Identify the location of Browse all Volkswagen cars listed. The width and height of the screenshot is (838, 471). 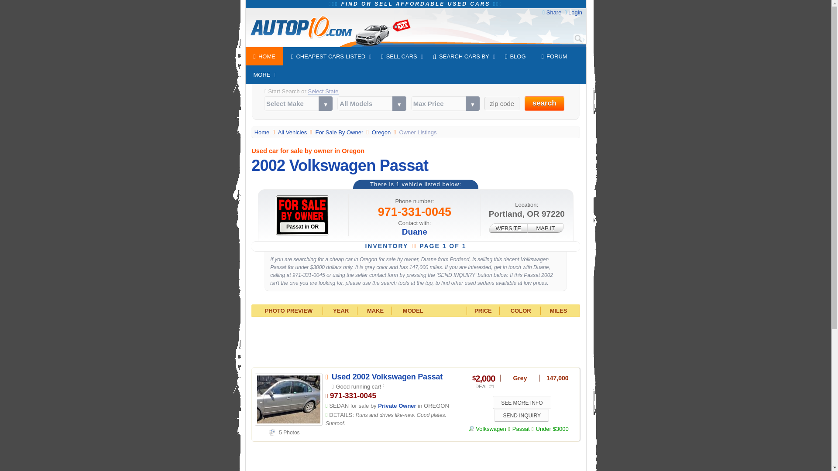
(487, 429).